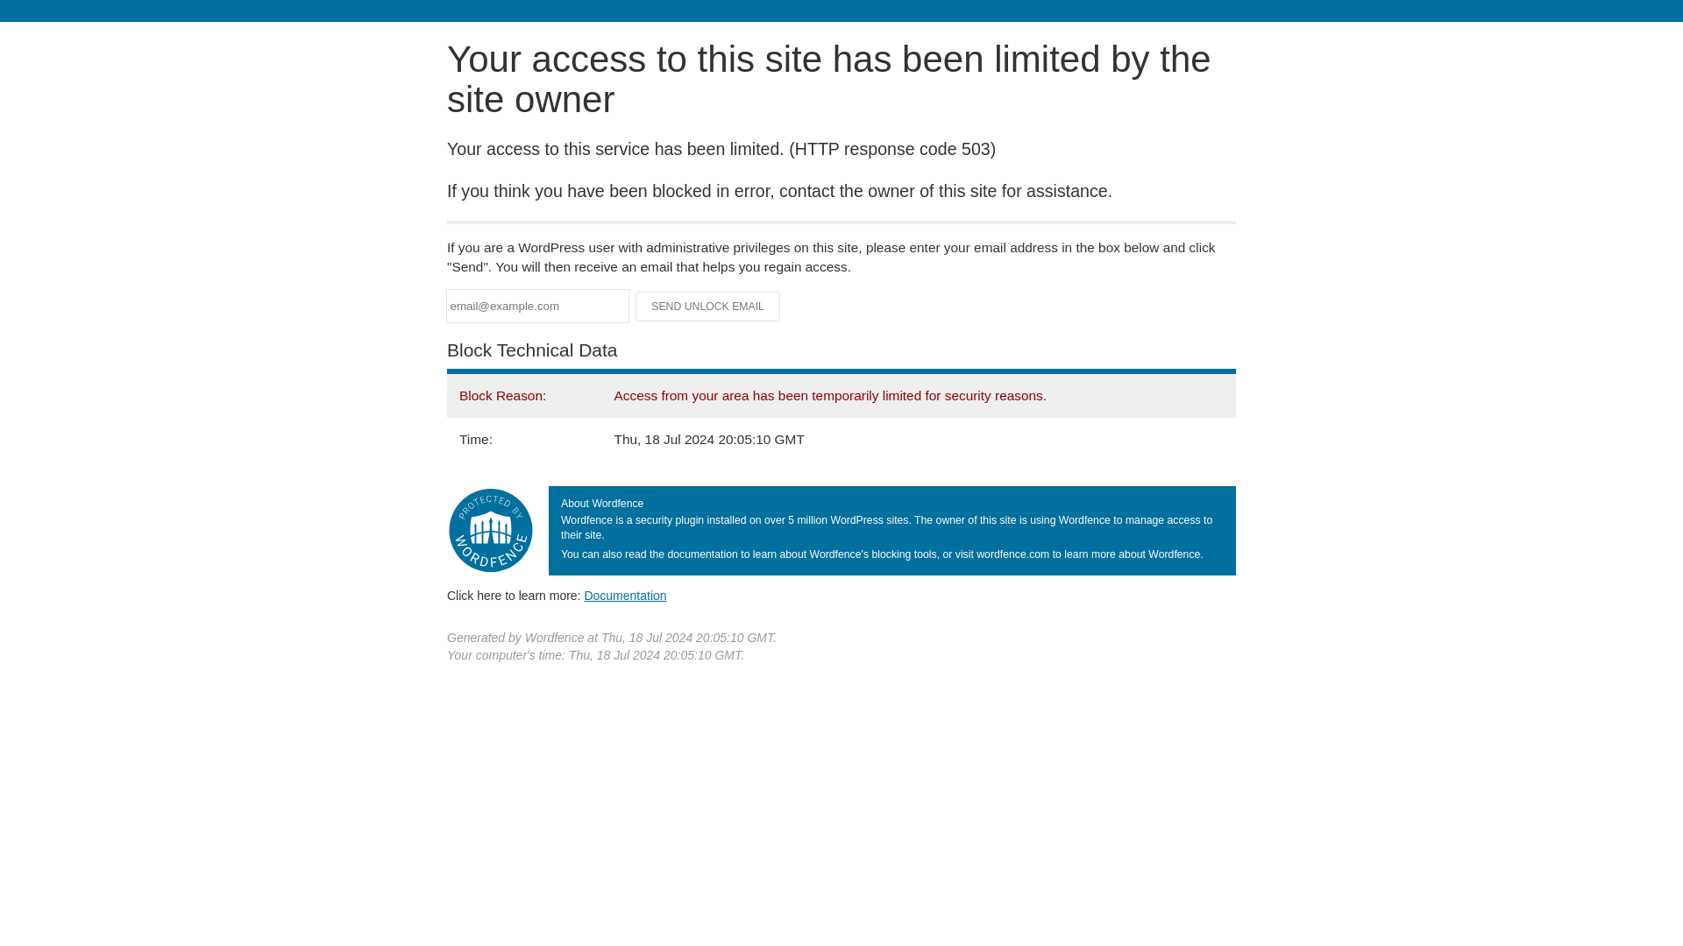  I want to click on Documentation, so click(625, 595).